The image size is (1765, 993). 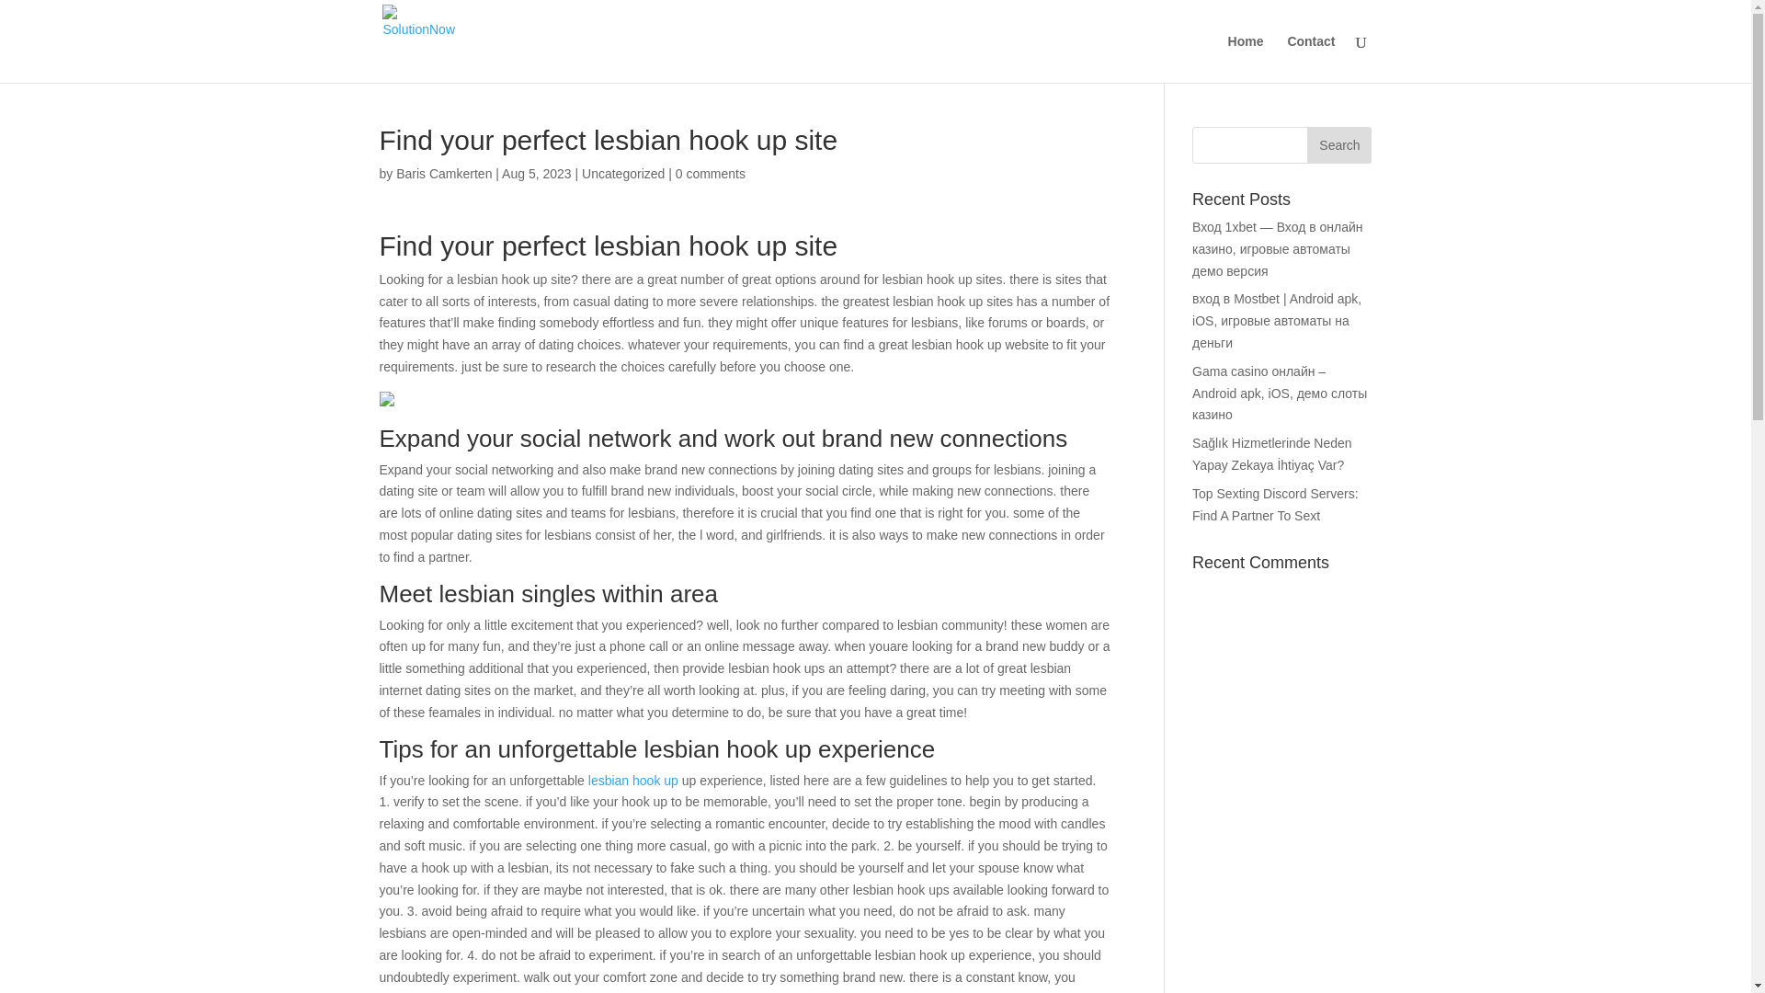 What do you see at coordinates (1310, 58) in the screenshot?
I see `Contact` at bounding box center [1310, 58].